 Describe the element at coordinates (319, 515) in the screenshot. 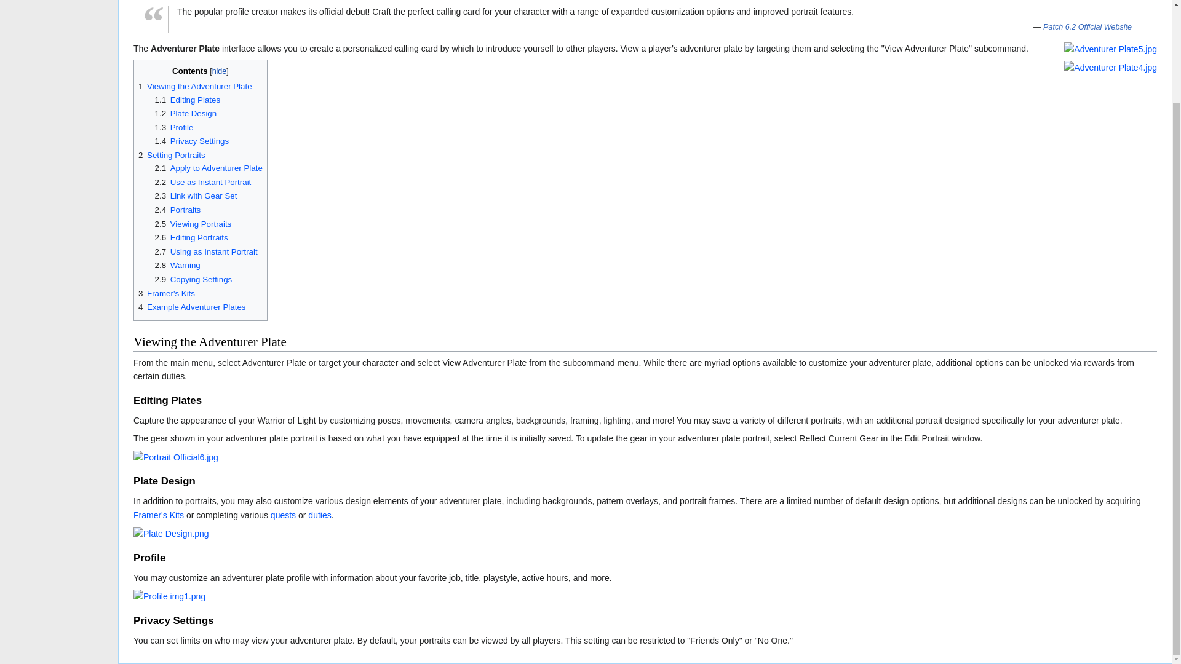

I see `Duties` at that location.